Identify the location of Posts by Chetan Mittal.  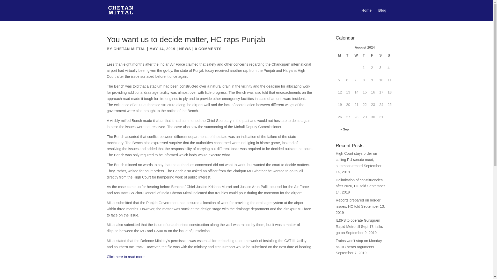
(129, 49).